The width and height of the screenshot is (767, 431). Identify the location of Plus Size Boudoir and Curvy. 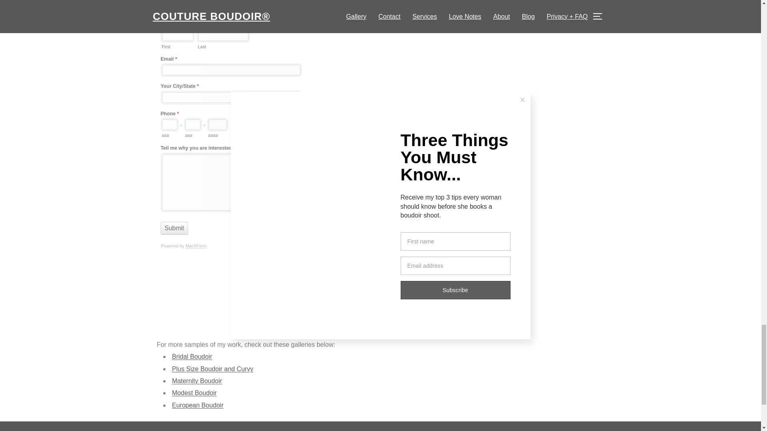
(213, 369).